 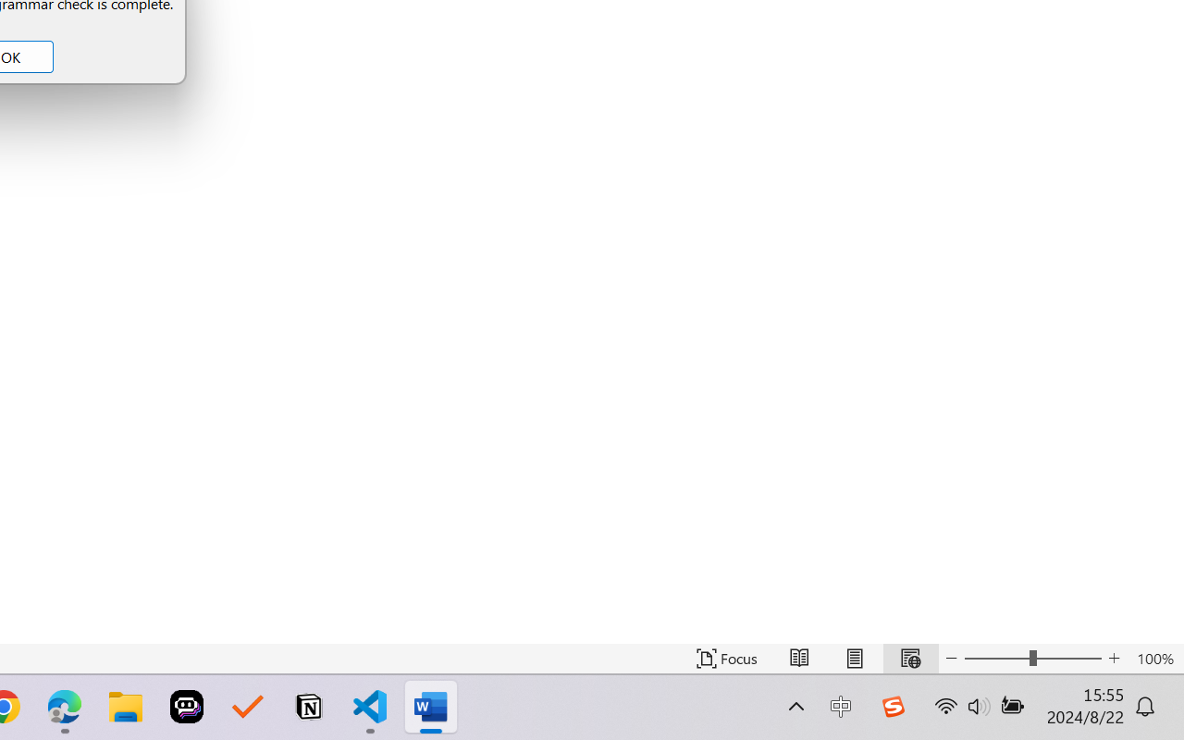 What do you see at coordinates (1114, 659) in the screenshot?
I see `Zoom In` at bounding box center [1114, 659].